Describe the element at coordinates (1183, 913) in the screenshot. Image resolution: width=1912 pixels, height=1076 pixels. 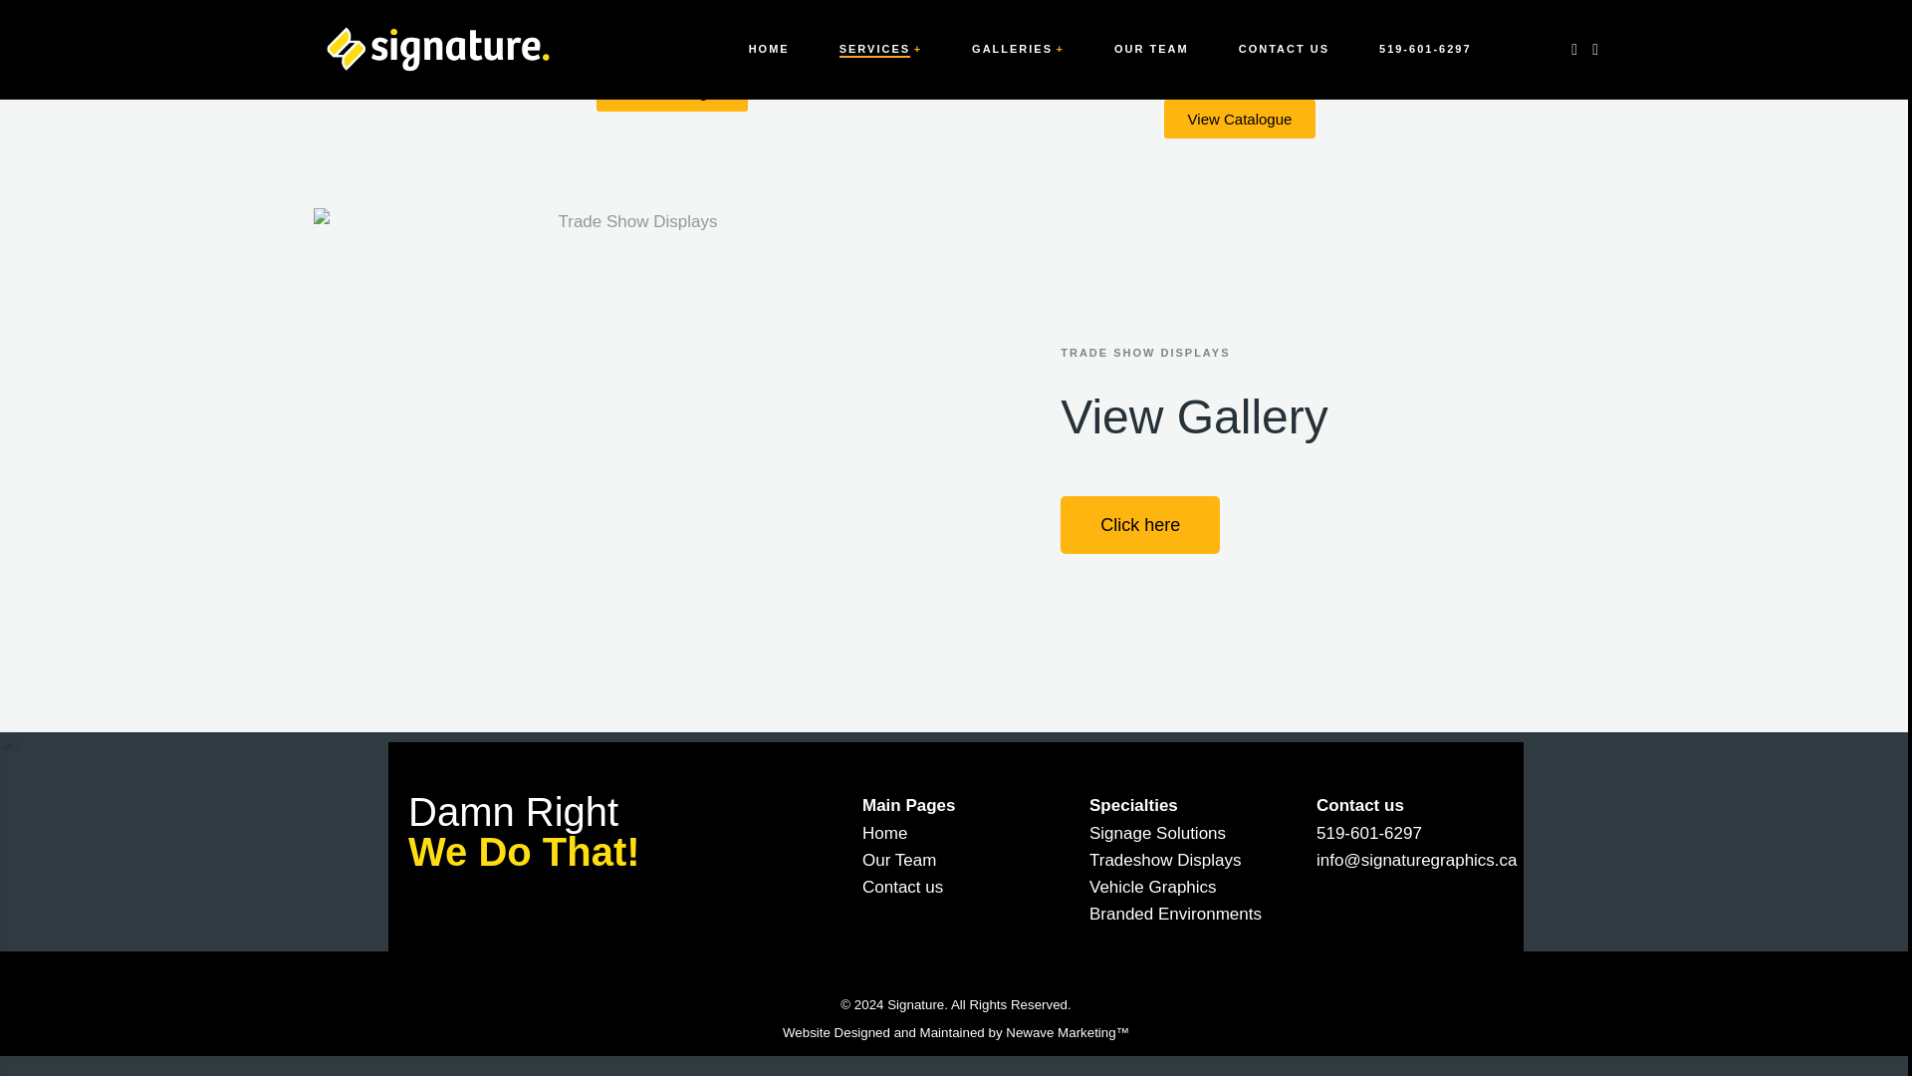
I see `Branded Environments` at that location.